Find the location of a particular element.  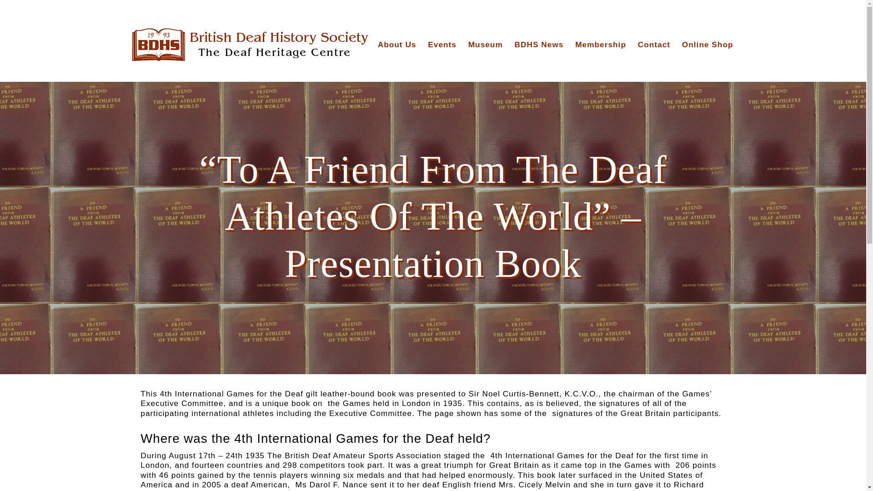

Museum is located at coordinates (485, 45).